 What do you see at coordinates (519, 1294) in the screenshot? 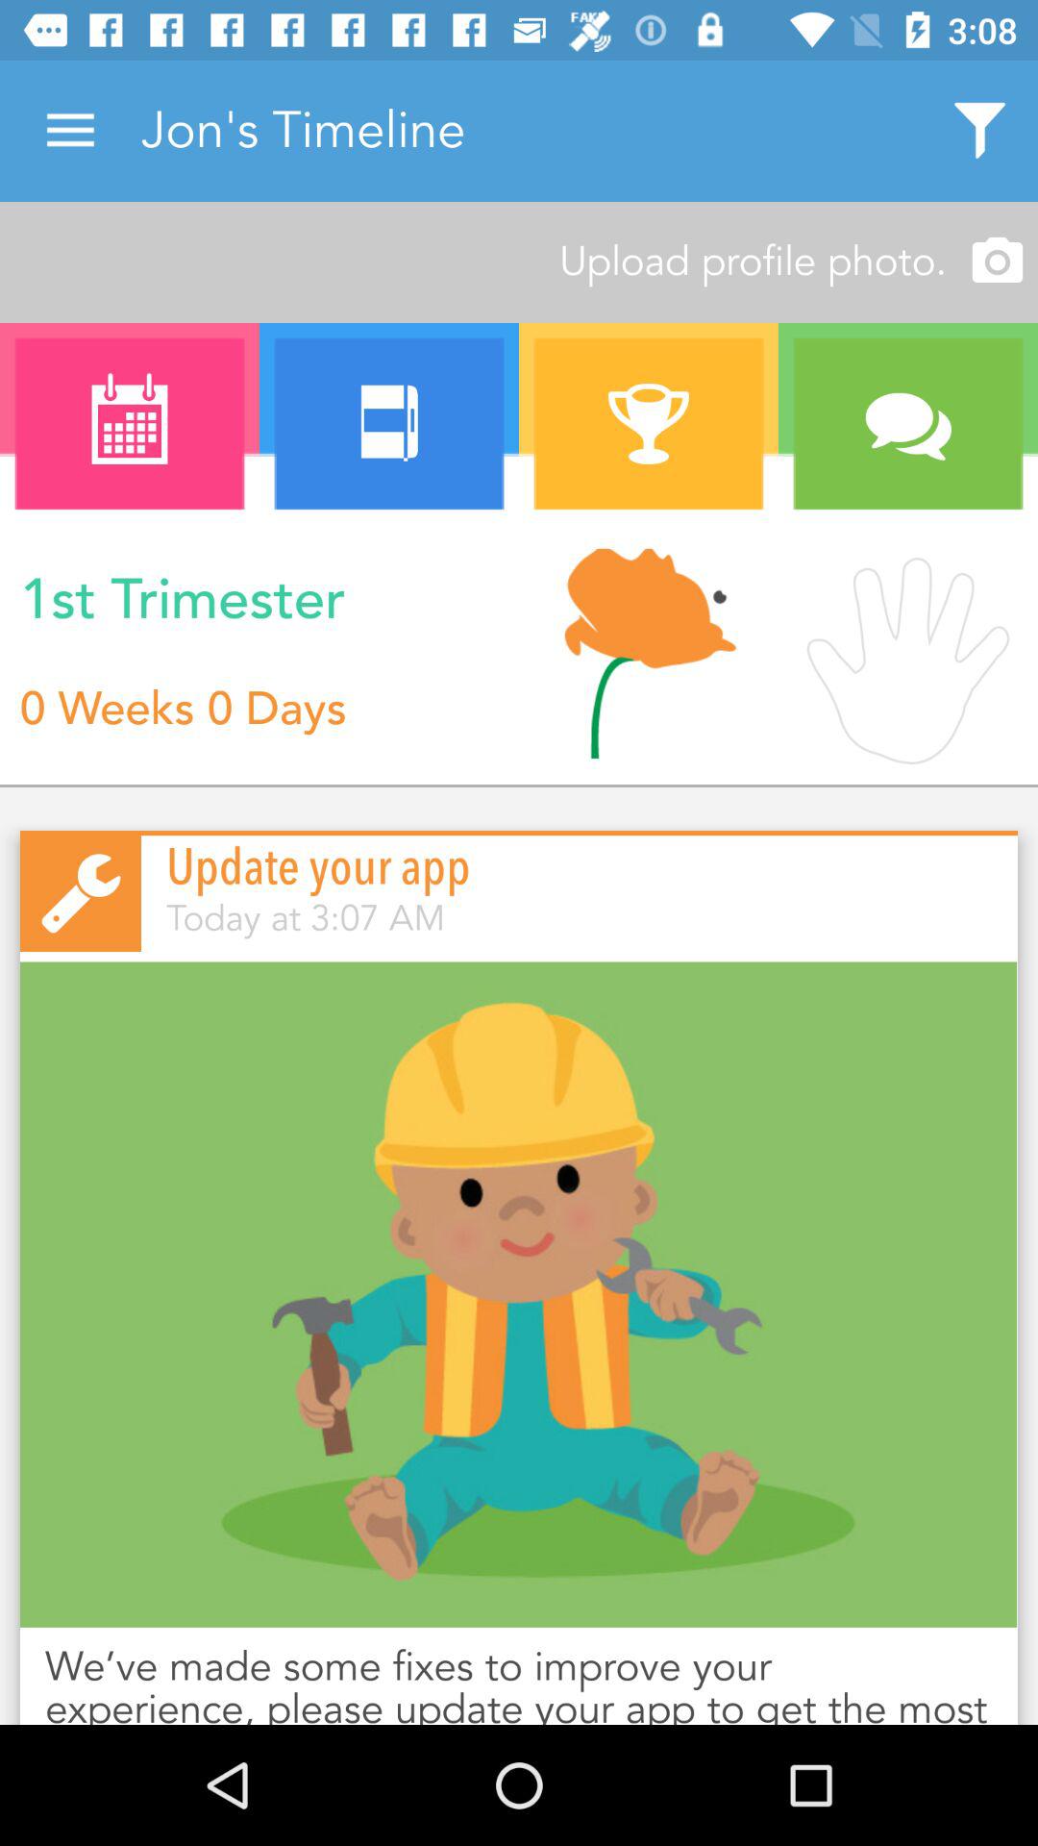
I see `select the item above we ve made icon` at bounding box center [519, 1294].